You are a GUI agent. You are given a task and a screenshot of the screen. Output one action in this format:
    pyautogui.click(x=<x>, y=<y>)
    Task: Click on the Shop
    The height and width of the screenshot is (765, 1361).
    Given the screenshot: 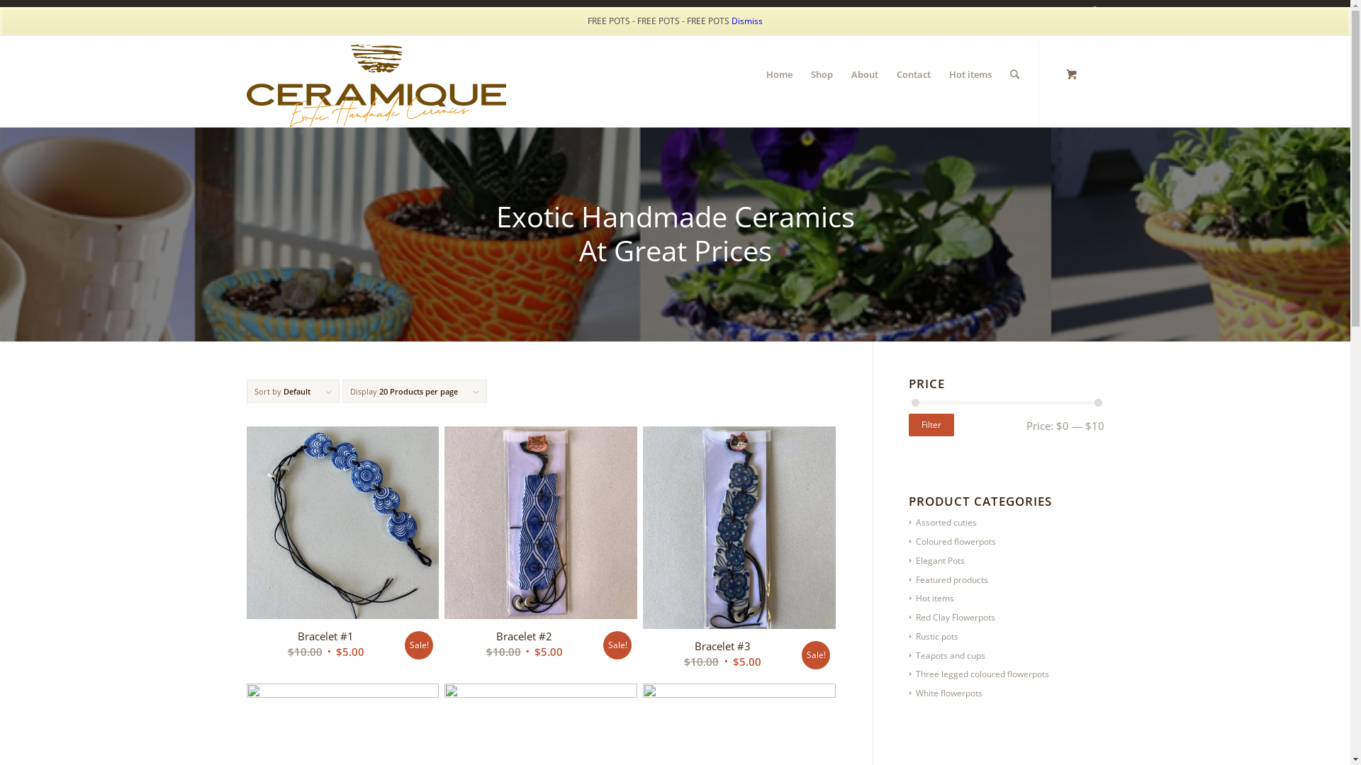 What is the action you would take?
    pyautogui.click(x=927, y=10)
    